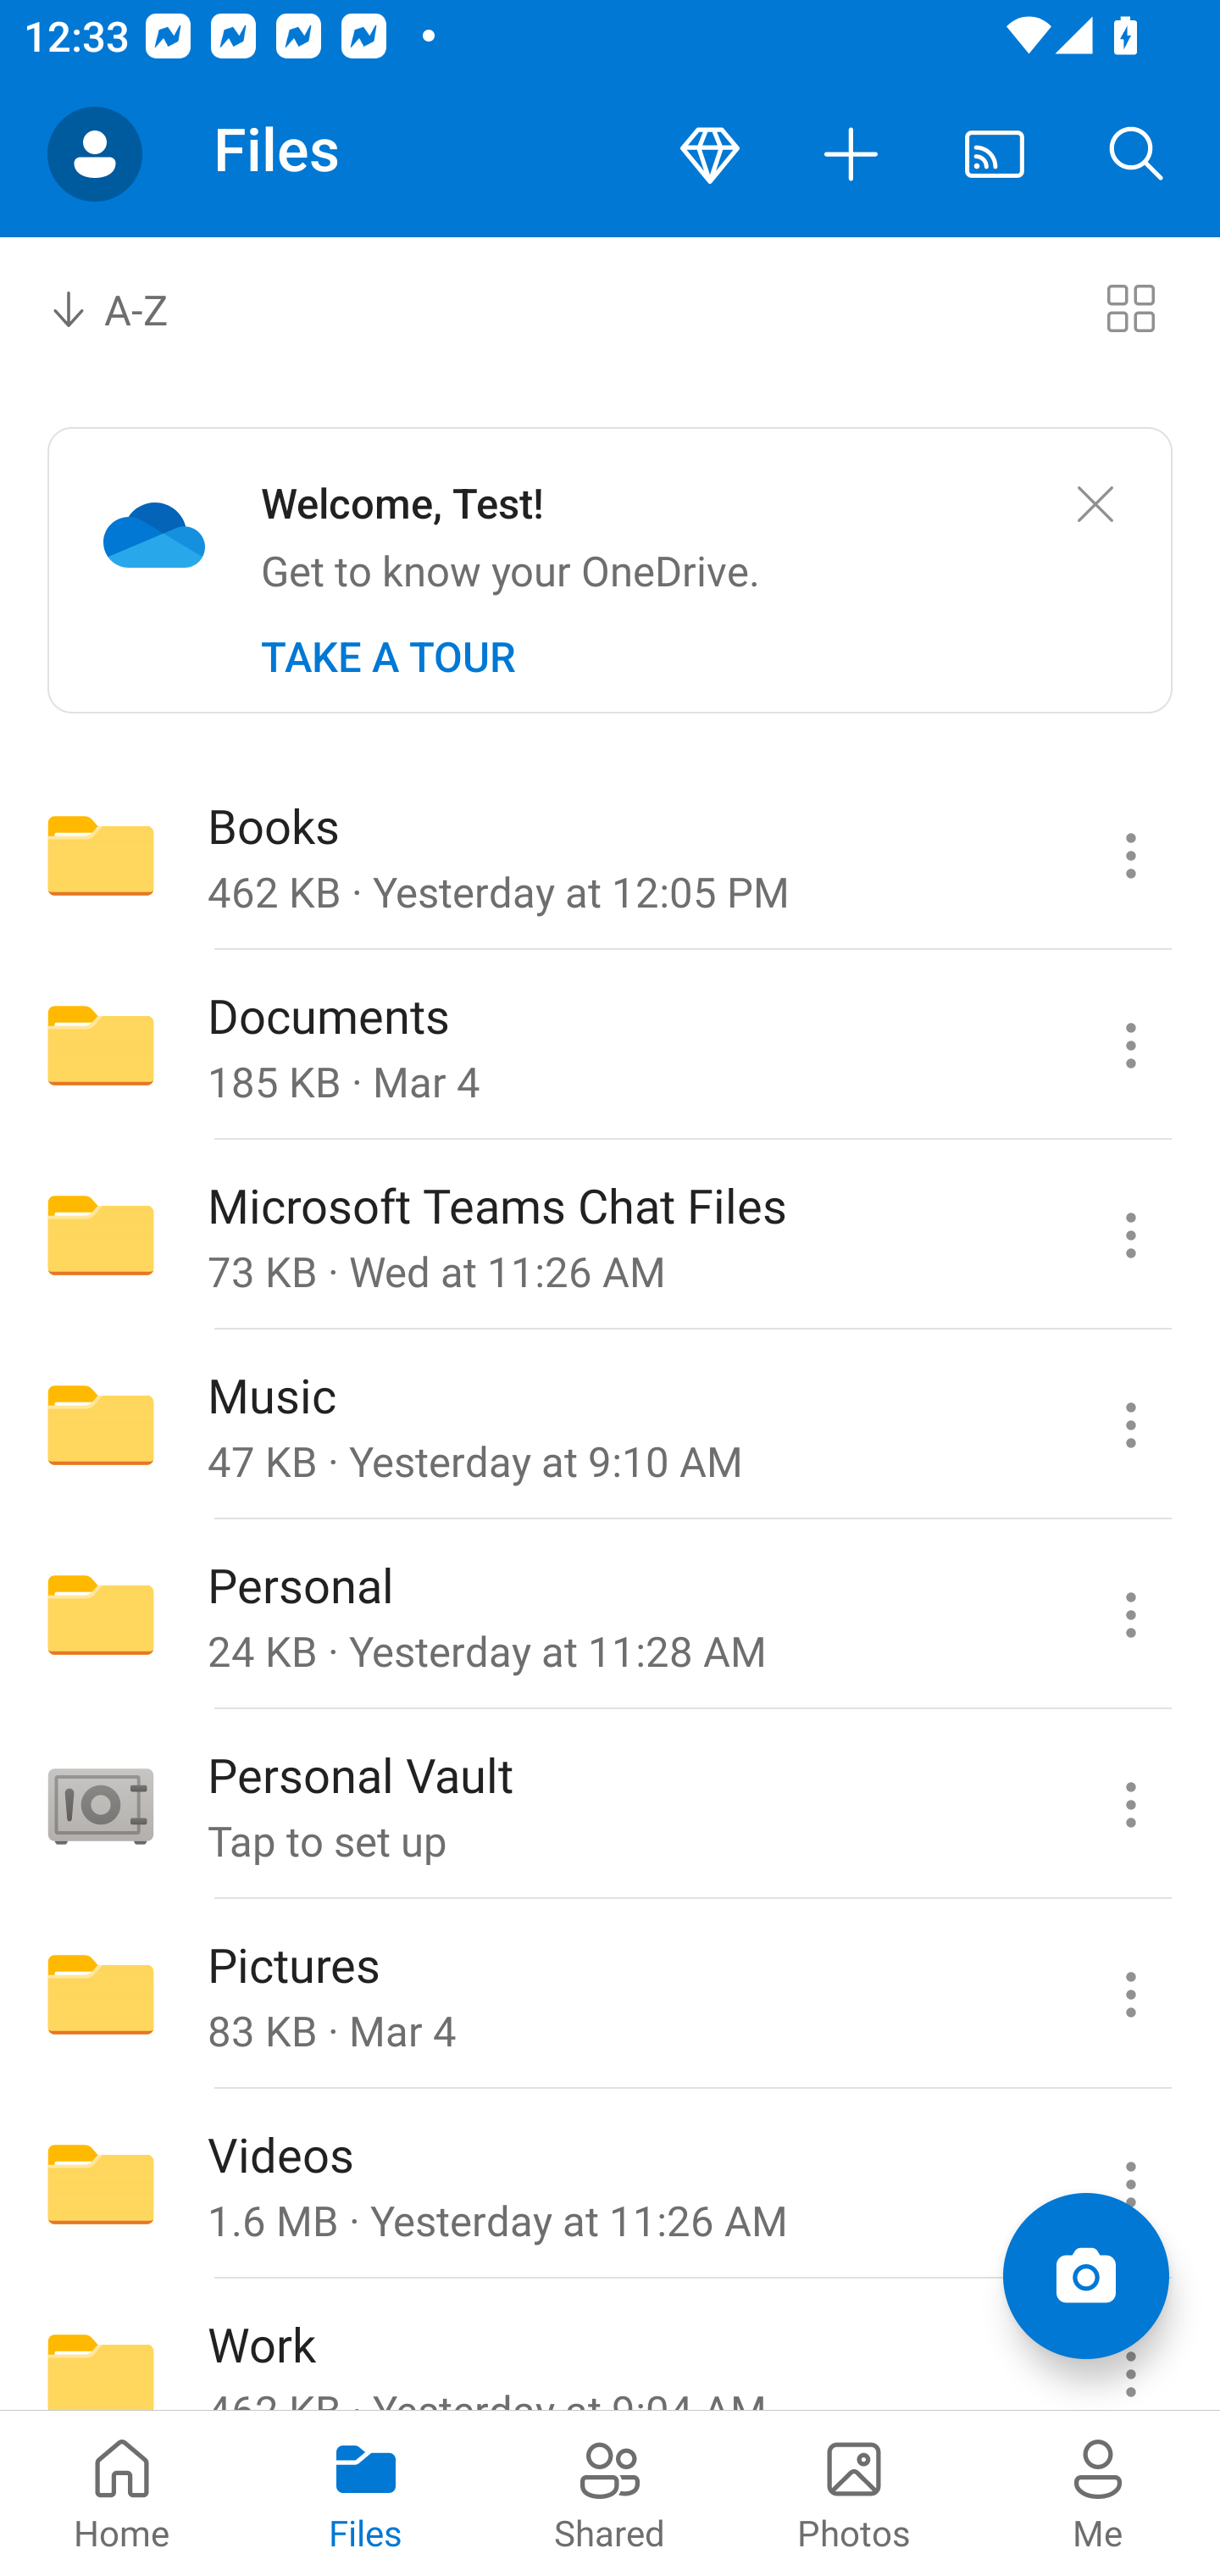  Describe the element at coordinates (1130, 307) in the screenshot. I see `Switch to tiles view` at that location.